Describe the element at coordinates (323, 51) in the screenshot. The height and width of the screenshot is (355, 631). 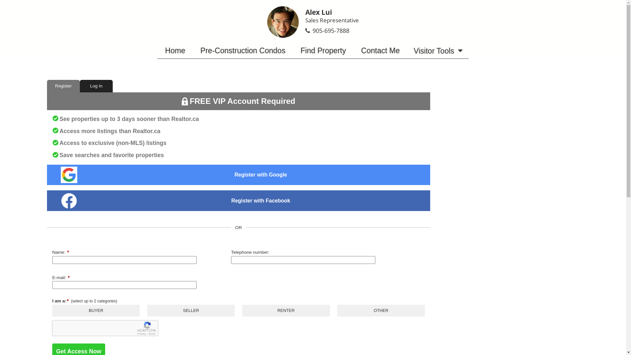
I see `Find Property` at that location.